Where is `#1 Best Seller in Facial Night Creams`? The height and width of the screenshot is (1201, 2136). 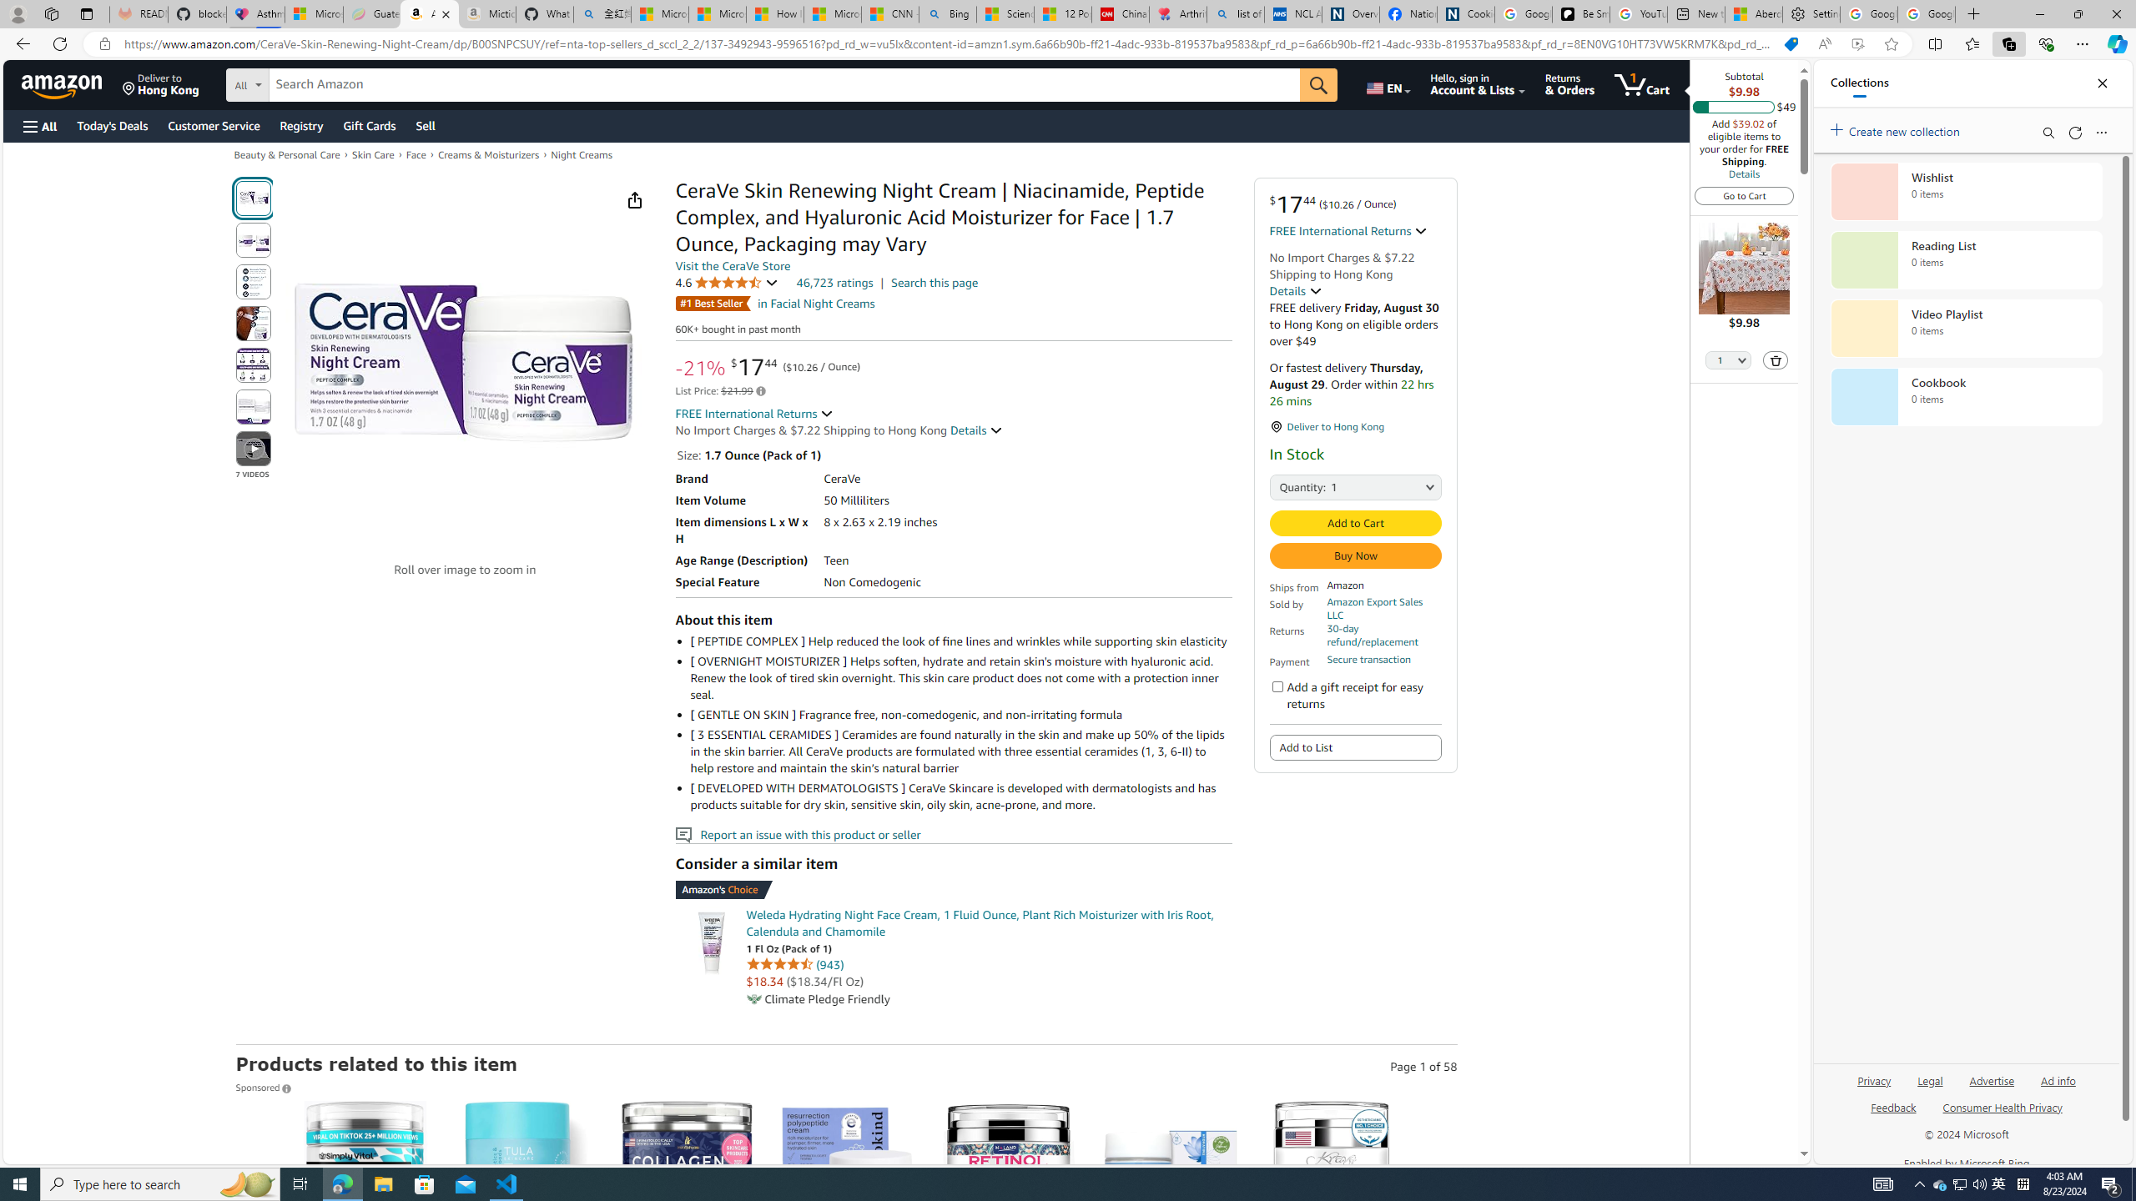
#1 Best Seller in Facial Night Creams is located at coordinates (774, 304).